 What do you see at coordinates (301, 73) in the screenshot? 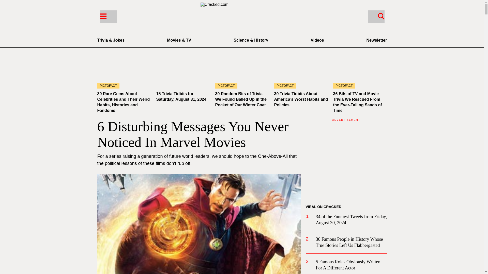
I see `PICTOFACT` at bounding box center [301, 73].